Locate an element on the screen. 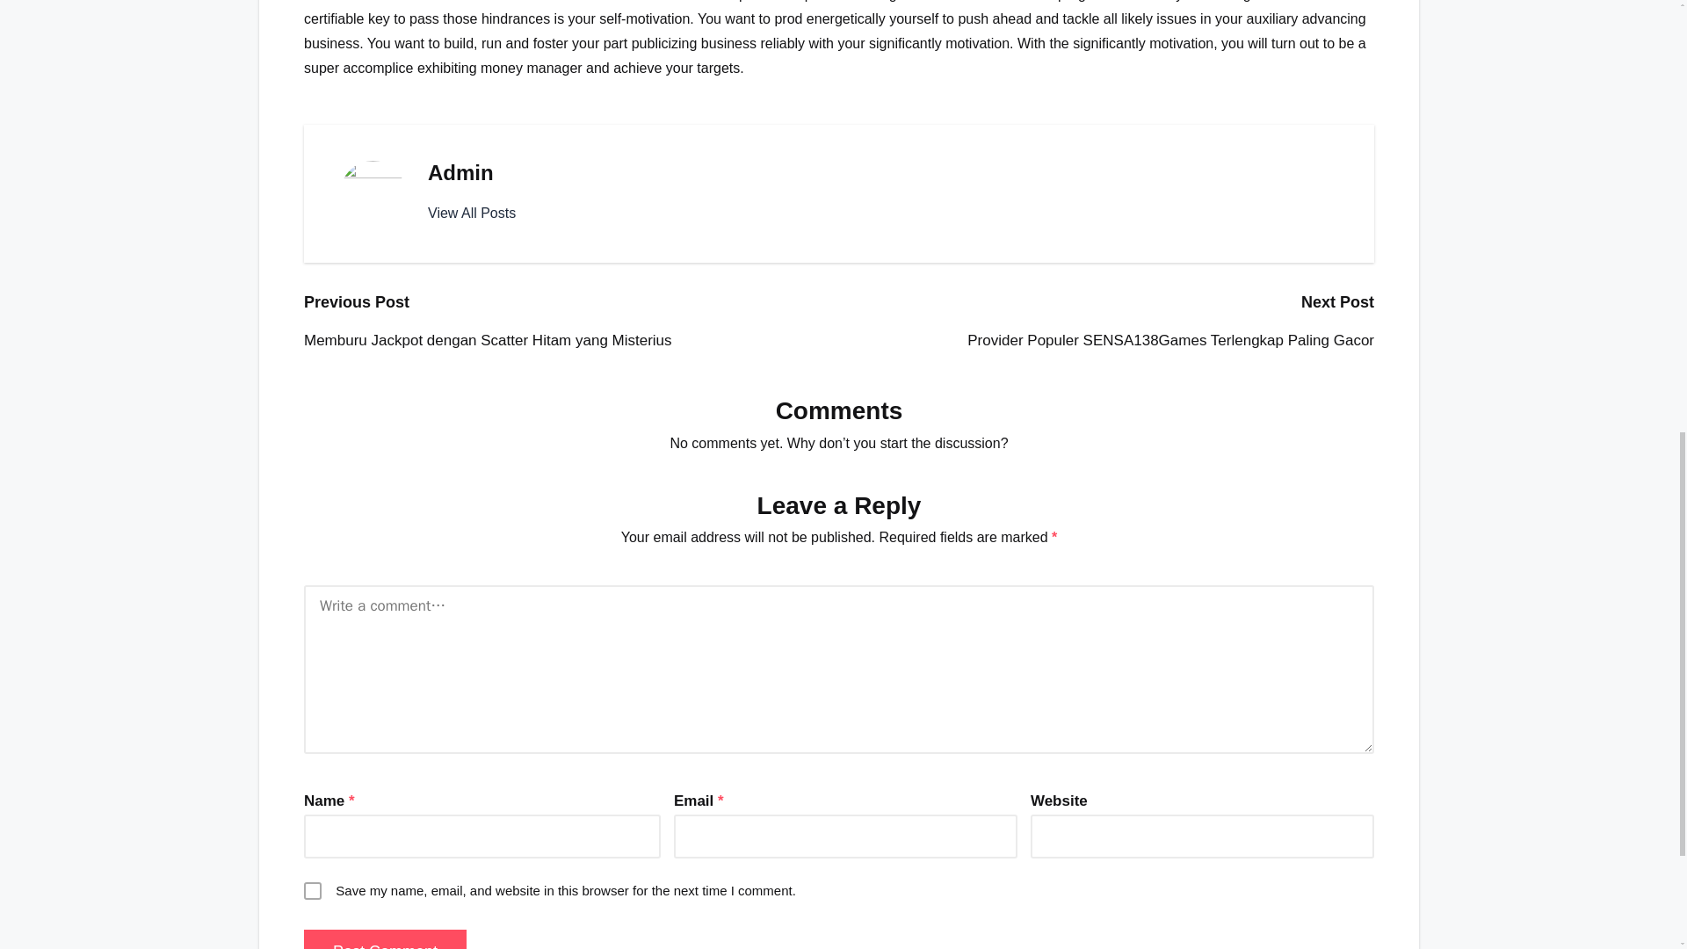 This screenshot has width=1687, height=949. yes is located at coordinates (313, 891).